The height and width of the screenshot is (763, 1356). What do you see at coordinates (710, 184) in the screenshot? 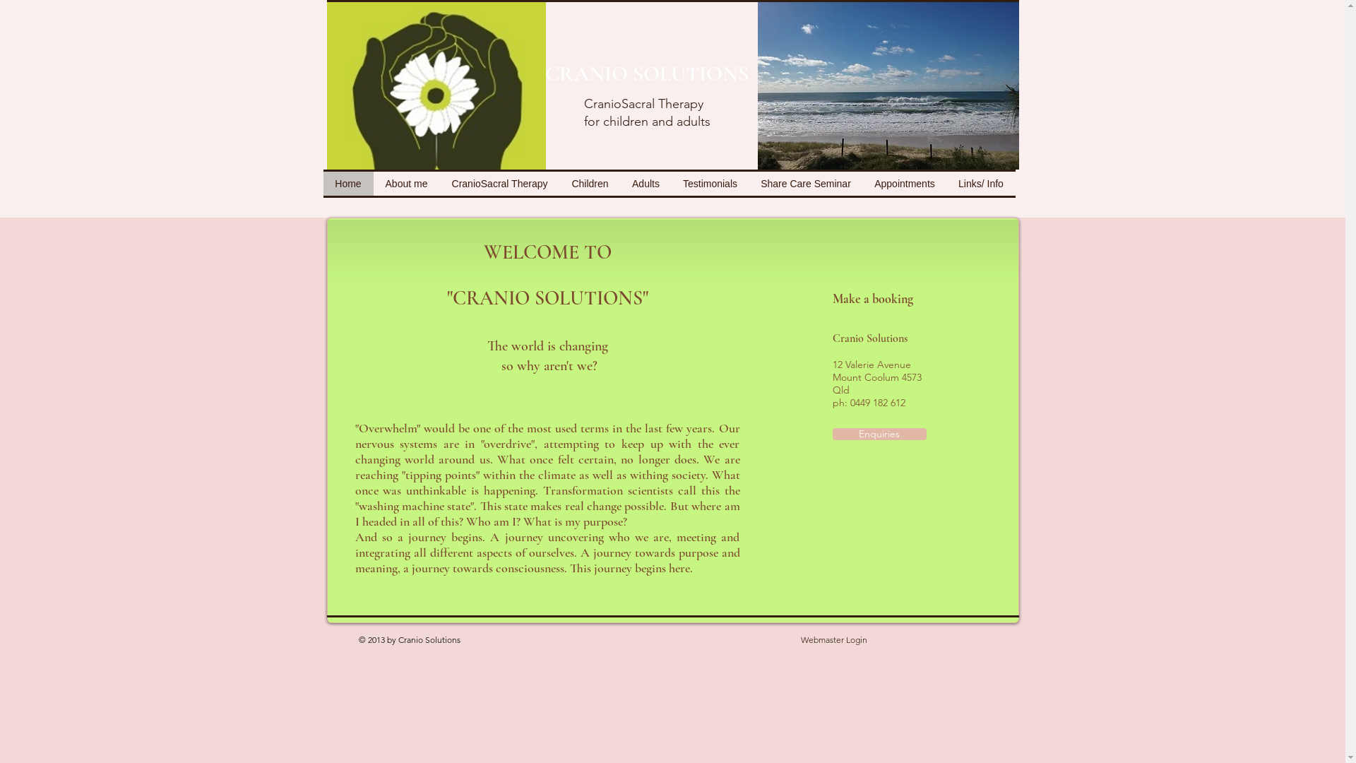
I see `Testimonials` at bounding box center [710, 184].